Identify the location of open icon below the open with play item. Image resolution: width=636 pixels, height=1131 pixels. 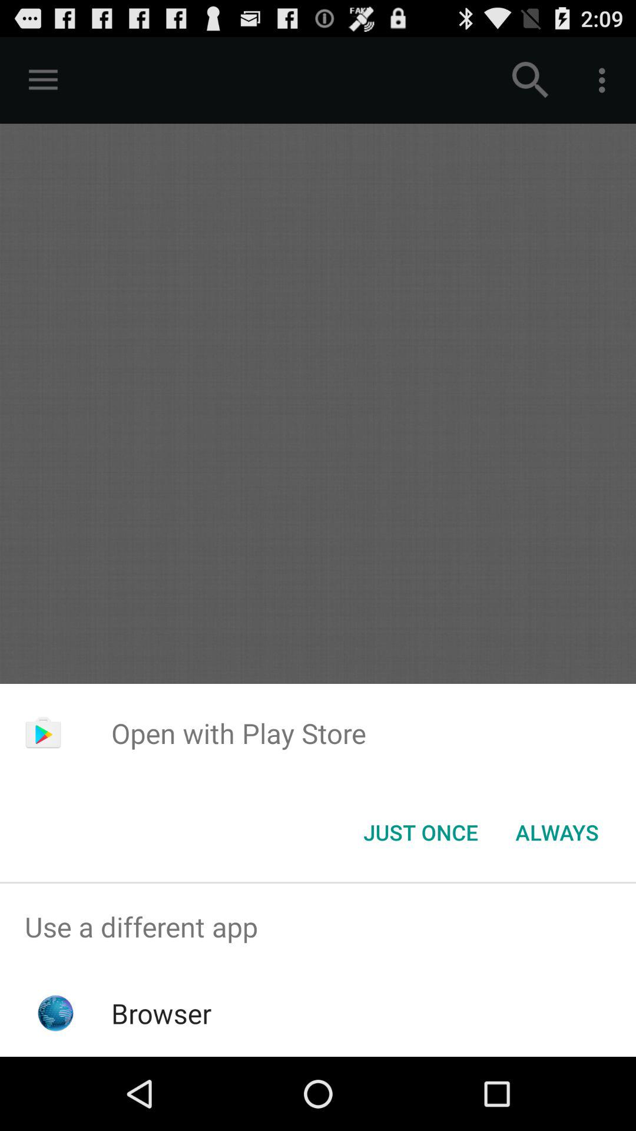
(420, 832).